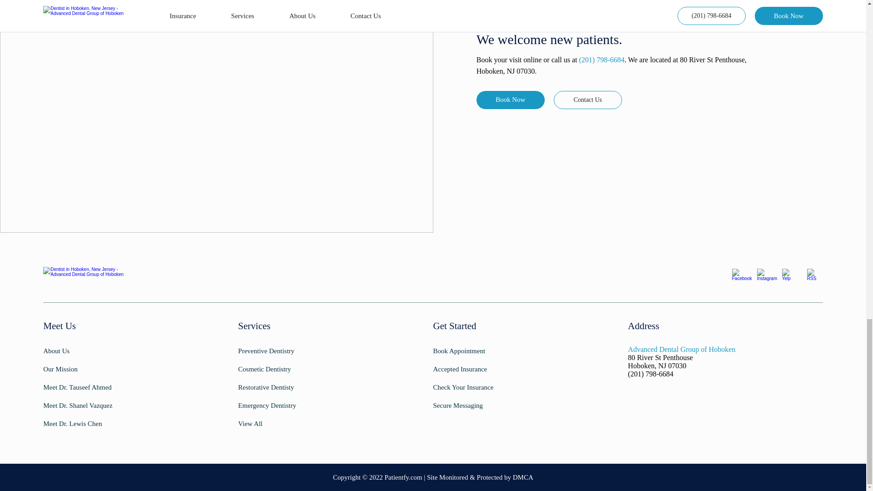  What do you see at coordinates (88, 351) in the screenshot?
I see `About Us` at bounding box center [88, 351].